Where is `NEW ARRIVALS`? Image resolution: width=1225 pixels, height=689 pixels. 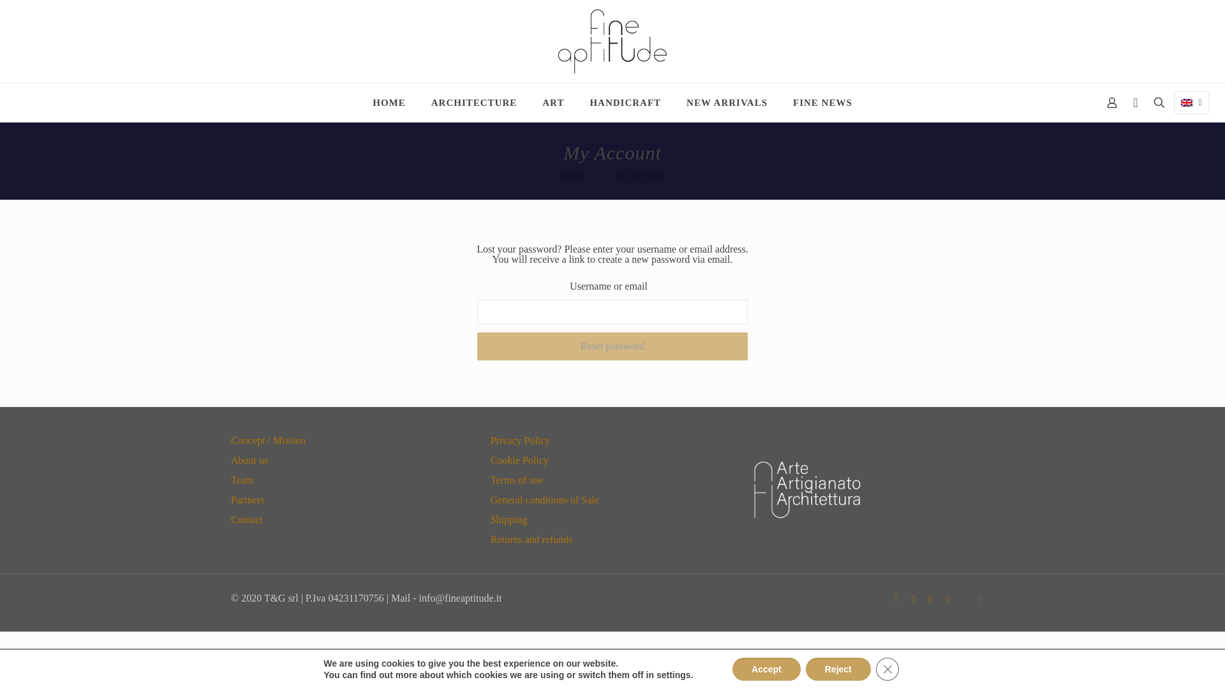
NEW ARRIVALS is located at coordinates (727, 102).